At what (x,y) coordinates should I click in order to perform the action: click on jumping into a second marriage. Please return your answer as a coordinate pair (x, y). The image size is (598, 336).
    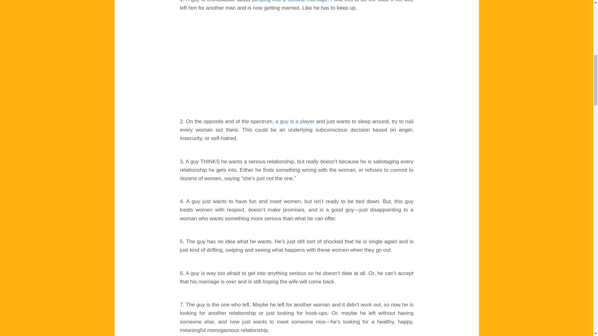
    Looking at the image, I should click on (289, 1).